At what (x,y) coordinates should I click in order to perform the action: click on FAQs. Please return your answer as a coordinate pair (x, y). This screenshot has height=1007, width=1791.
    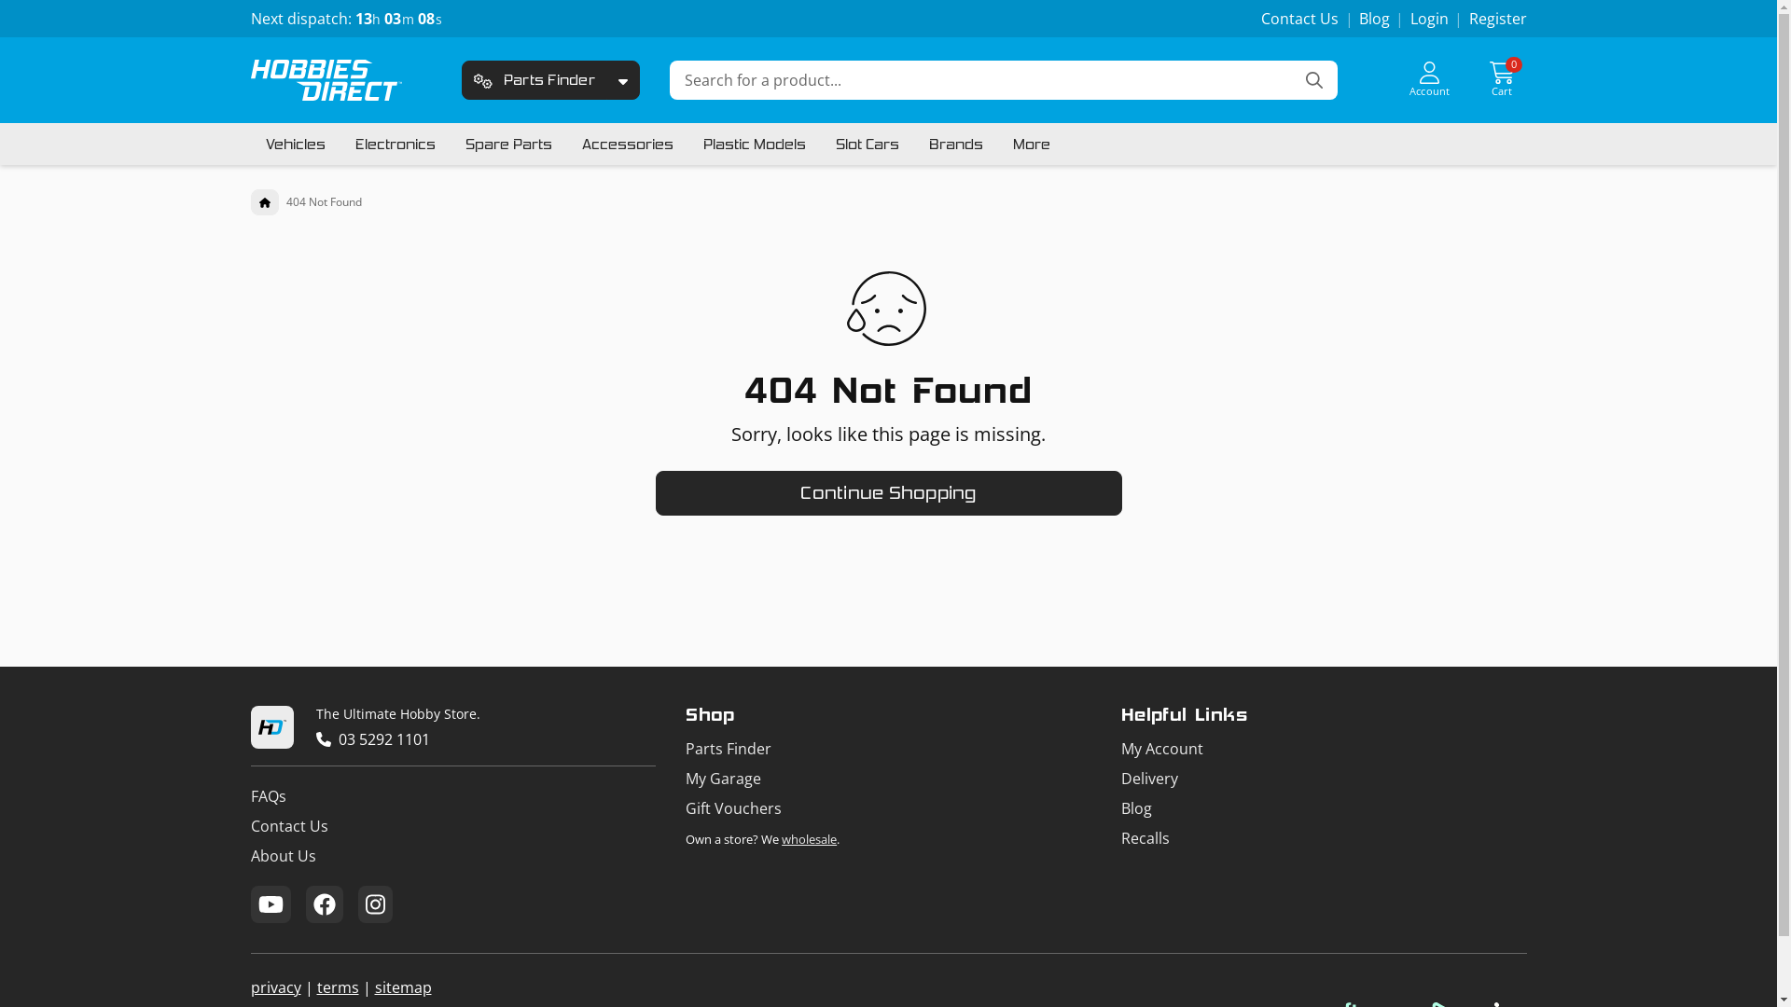
    Looking at the image, I should click on (453, 796).